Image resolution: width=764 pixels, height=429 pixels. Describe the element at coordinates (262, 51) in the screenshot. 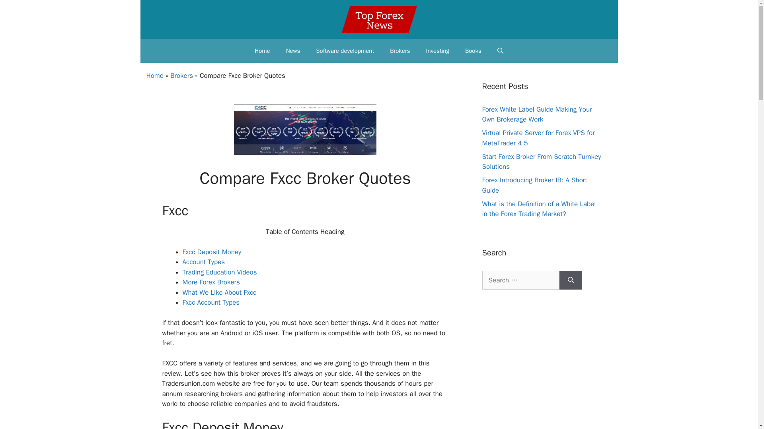

I see `Home` at that location.